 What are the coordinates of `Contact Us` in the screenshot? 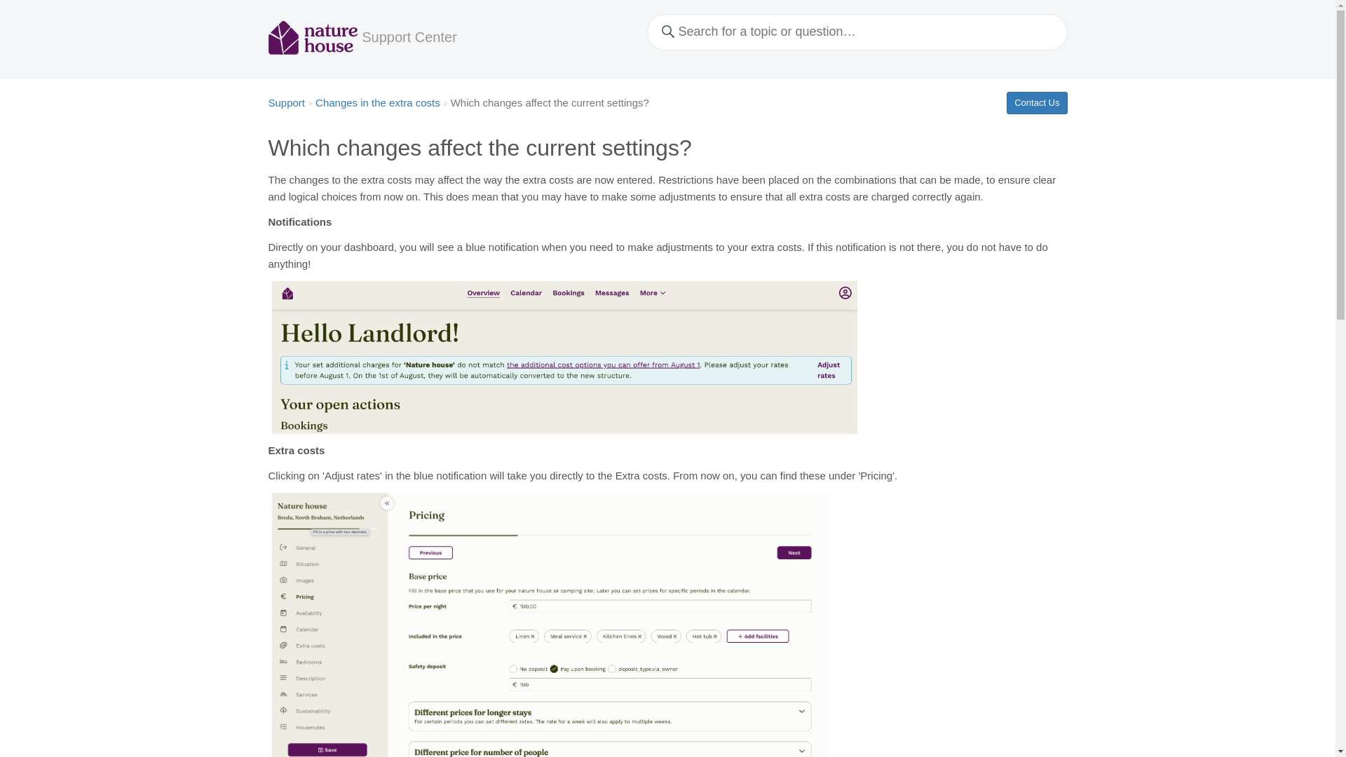 It's located at (1037, 102).